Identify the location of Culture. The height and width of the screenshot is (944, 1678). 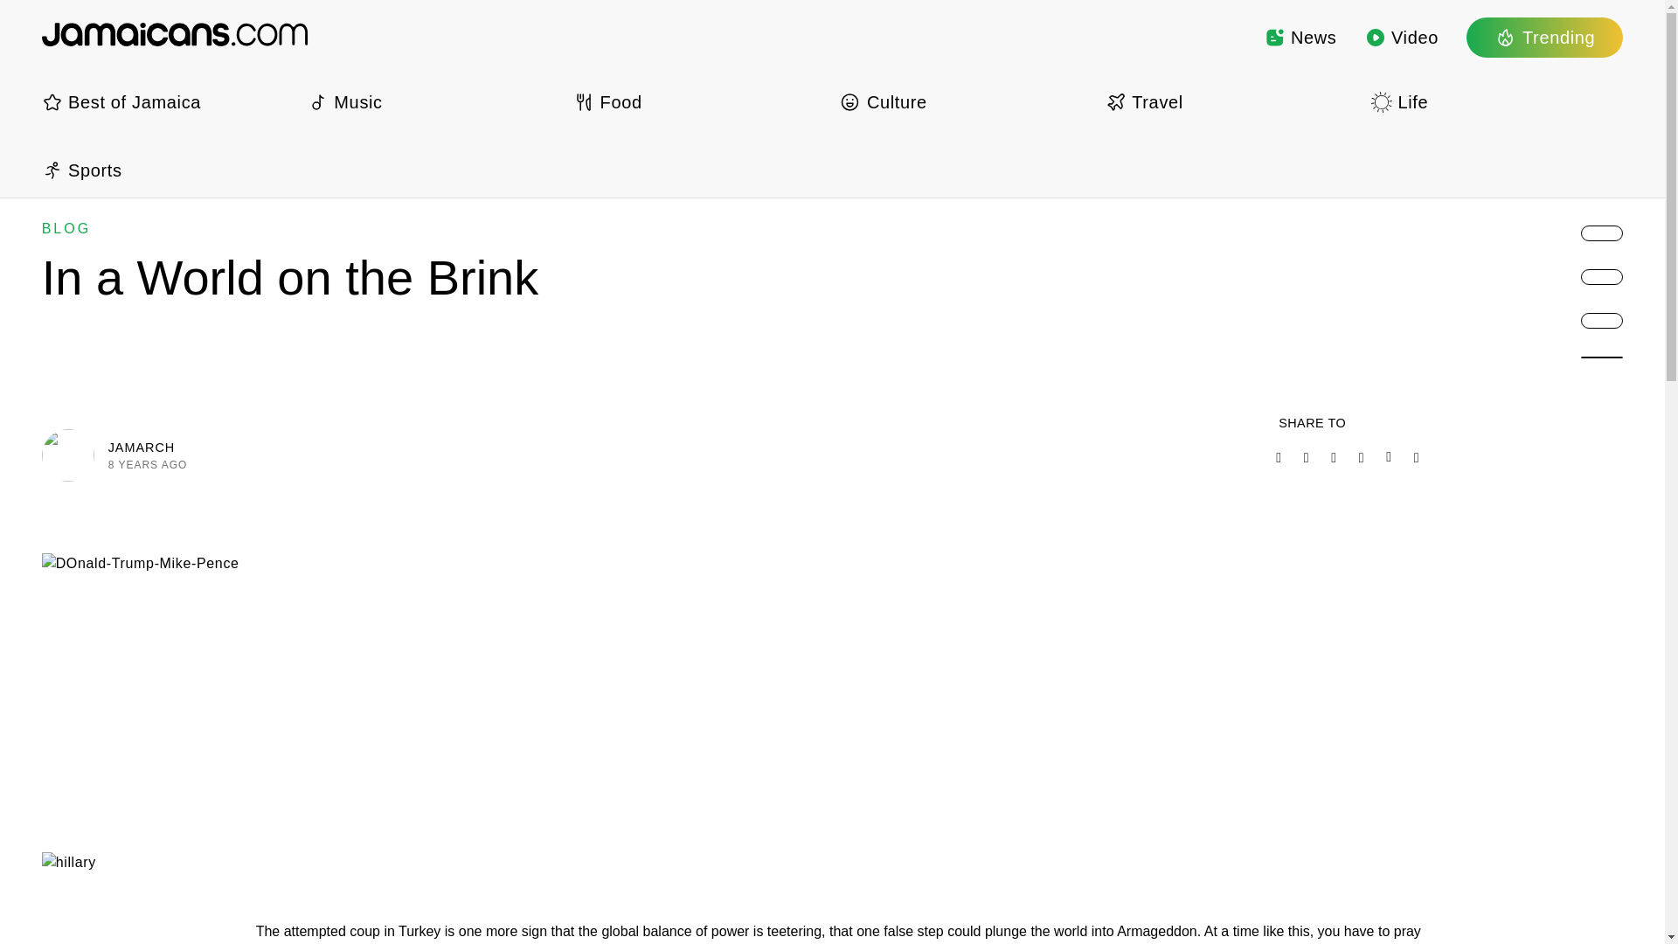
(965, 101).